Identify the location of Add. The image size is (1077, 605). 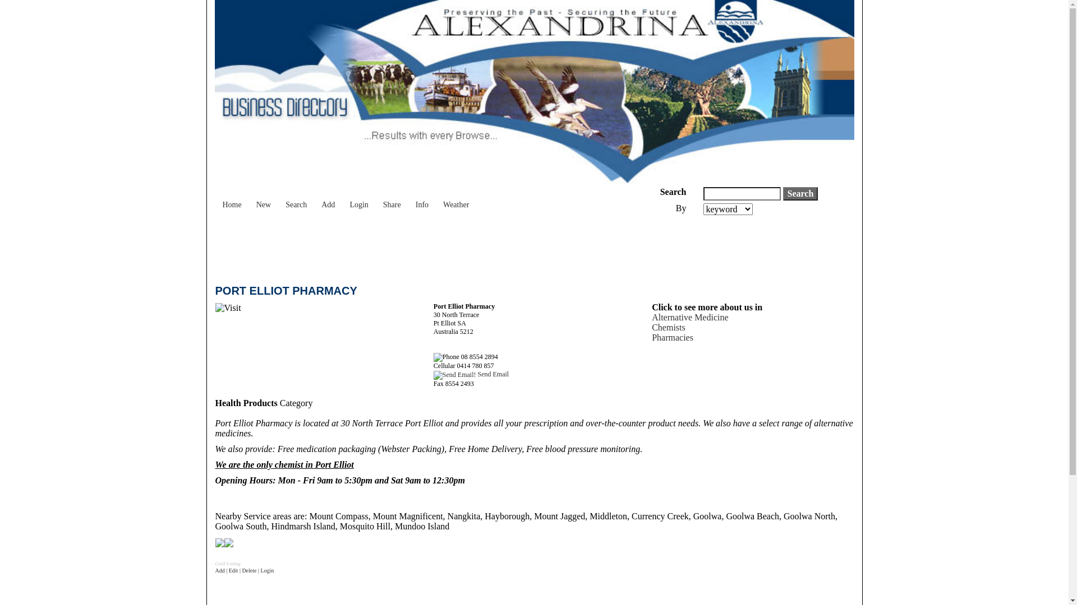
(328, 199).